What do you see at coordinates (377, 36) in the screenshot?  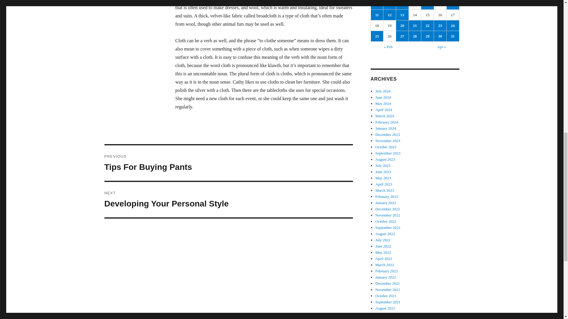 I see `25` at bounding box center [377, 36].